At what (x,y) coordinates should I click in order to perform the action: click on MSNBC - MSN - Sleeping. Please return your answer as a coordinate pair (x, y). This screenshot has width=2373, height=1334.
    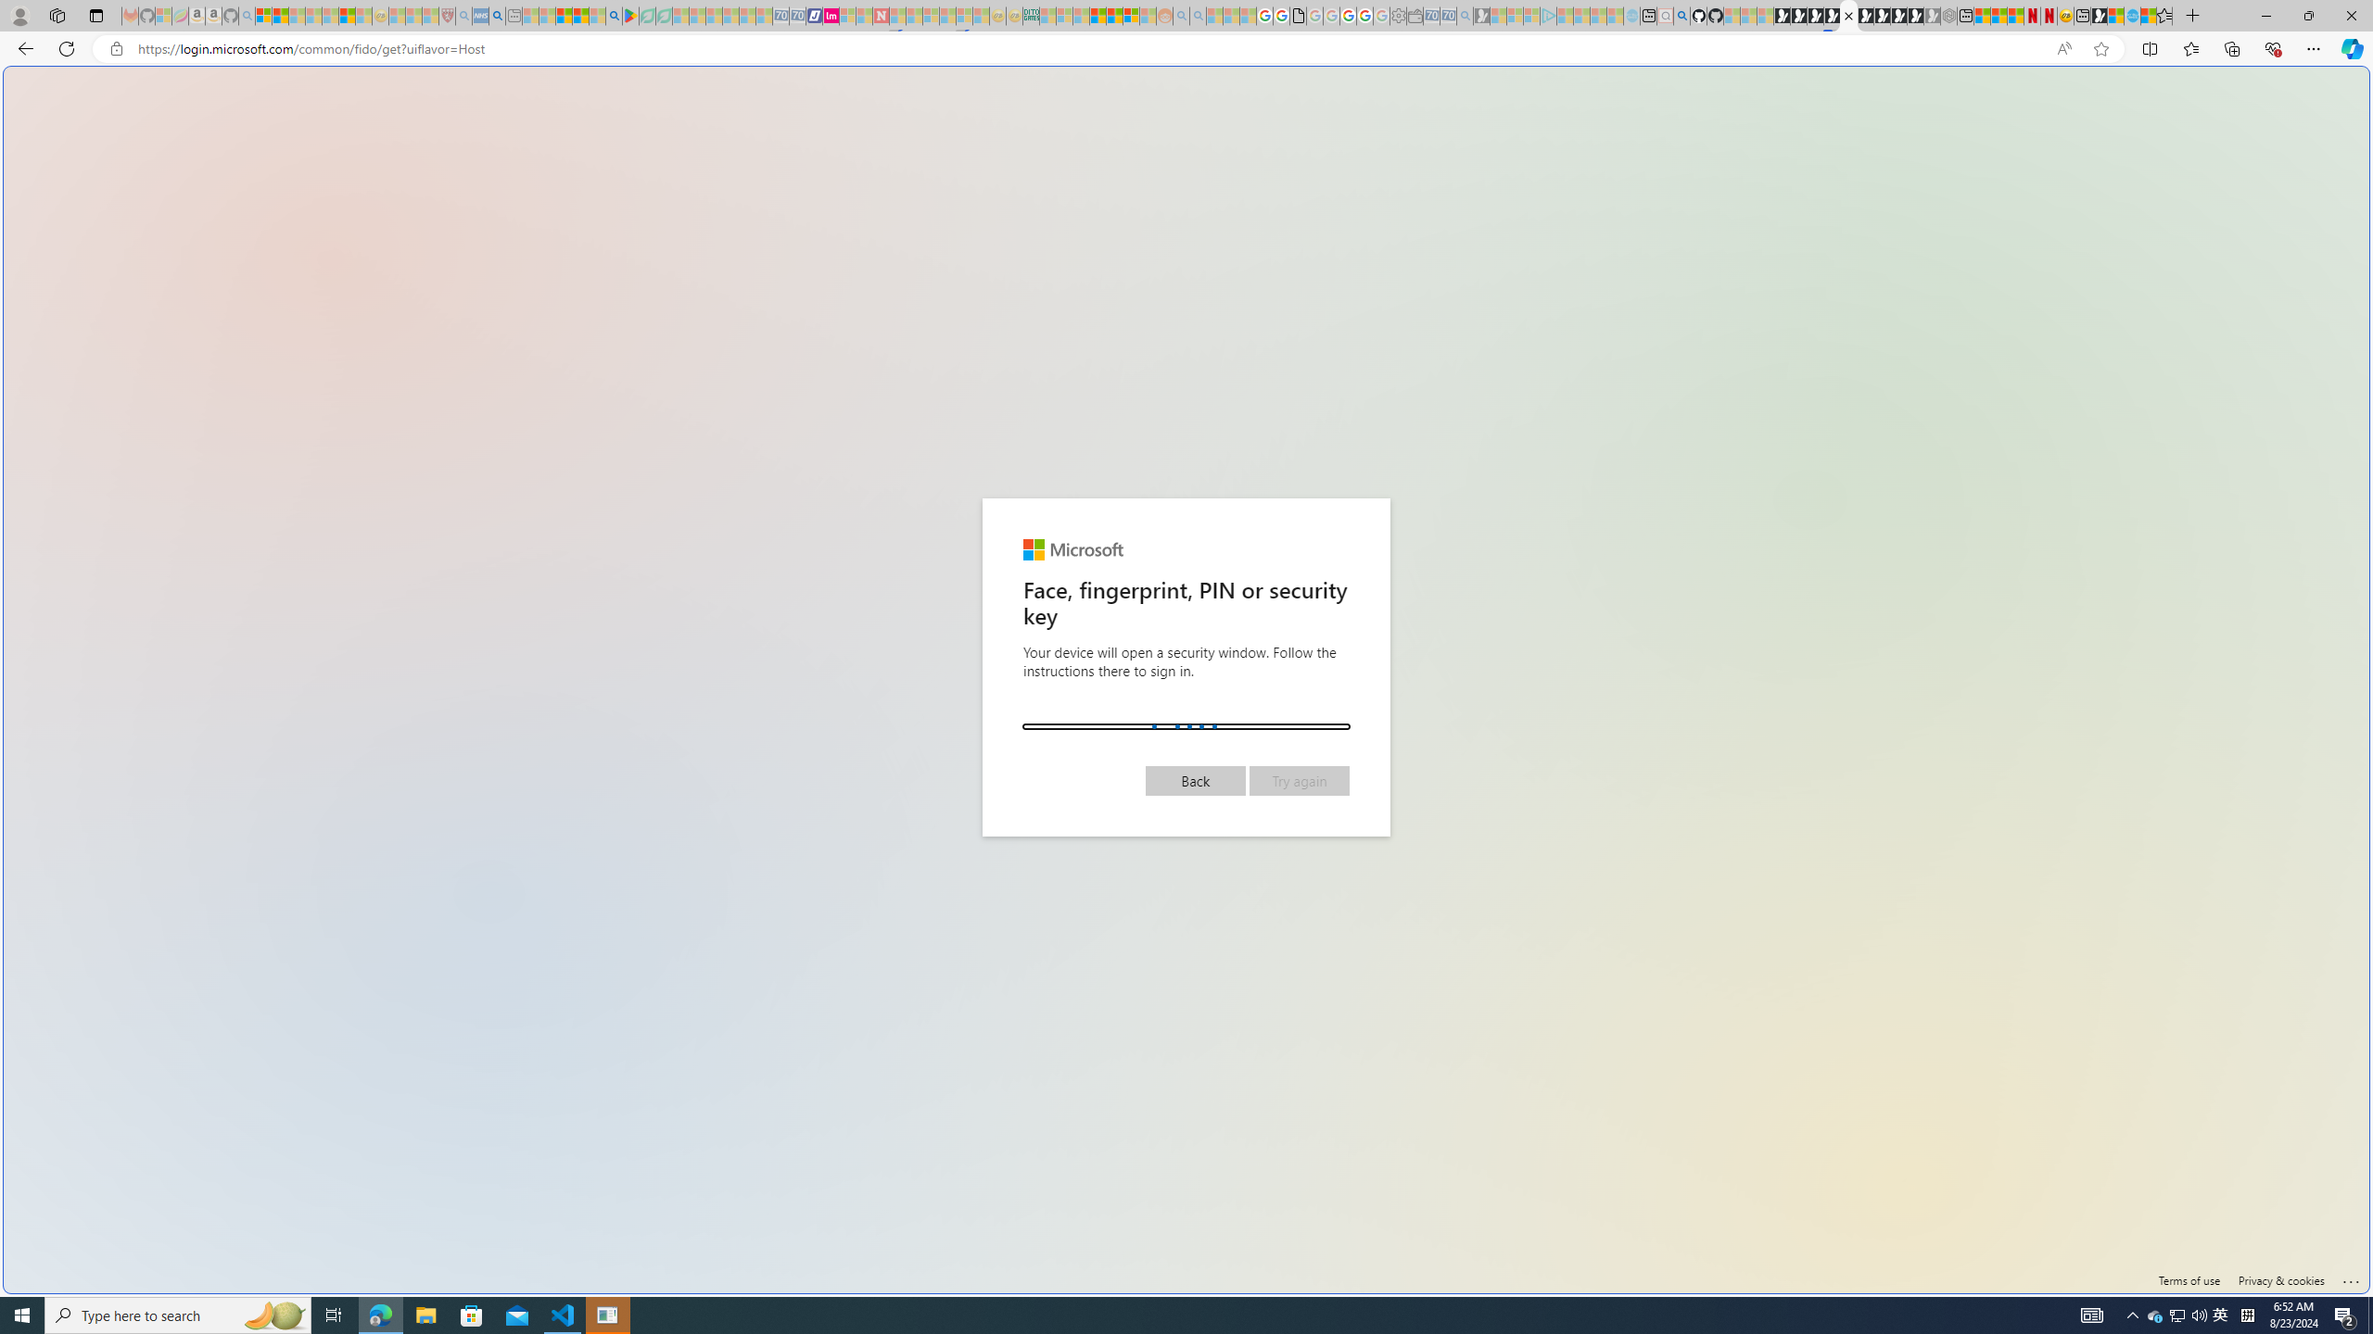
    Looking at the image, I should click on (1047, 16).